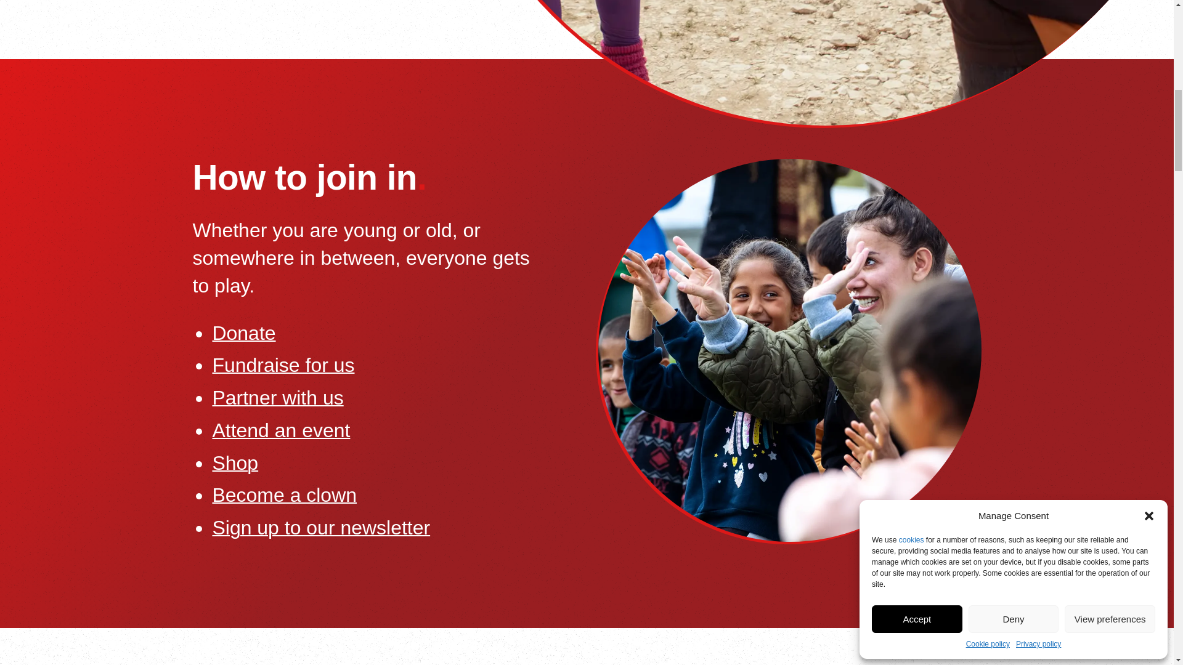 The image size is (1183, 665). Describe the element at coordinates (243, 332) in the screenshot. I see `Donate` at that location.